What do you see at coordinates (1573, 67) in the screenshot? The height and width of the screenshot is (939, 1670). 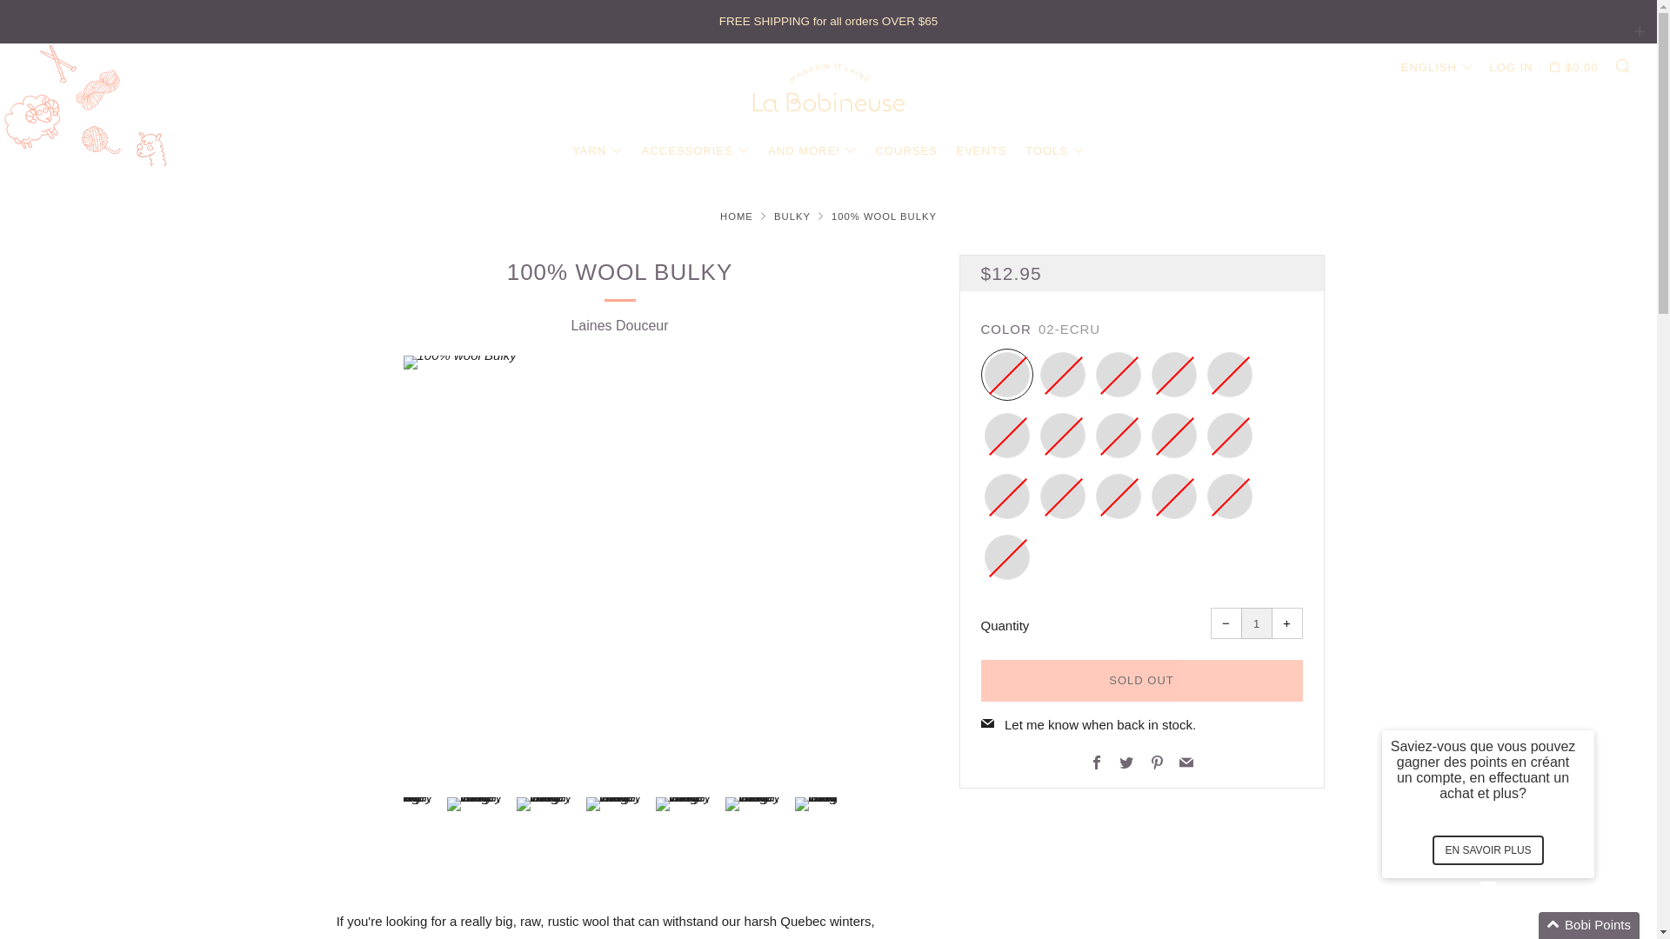 I see `Cart` at bounding box center [1573, 67].